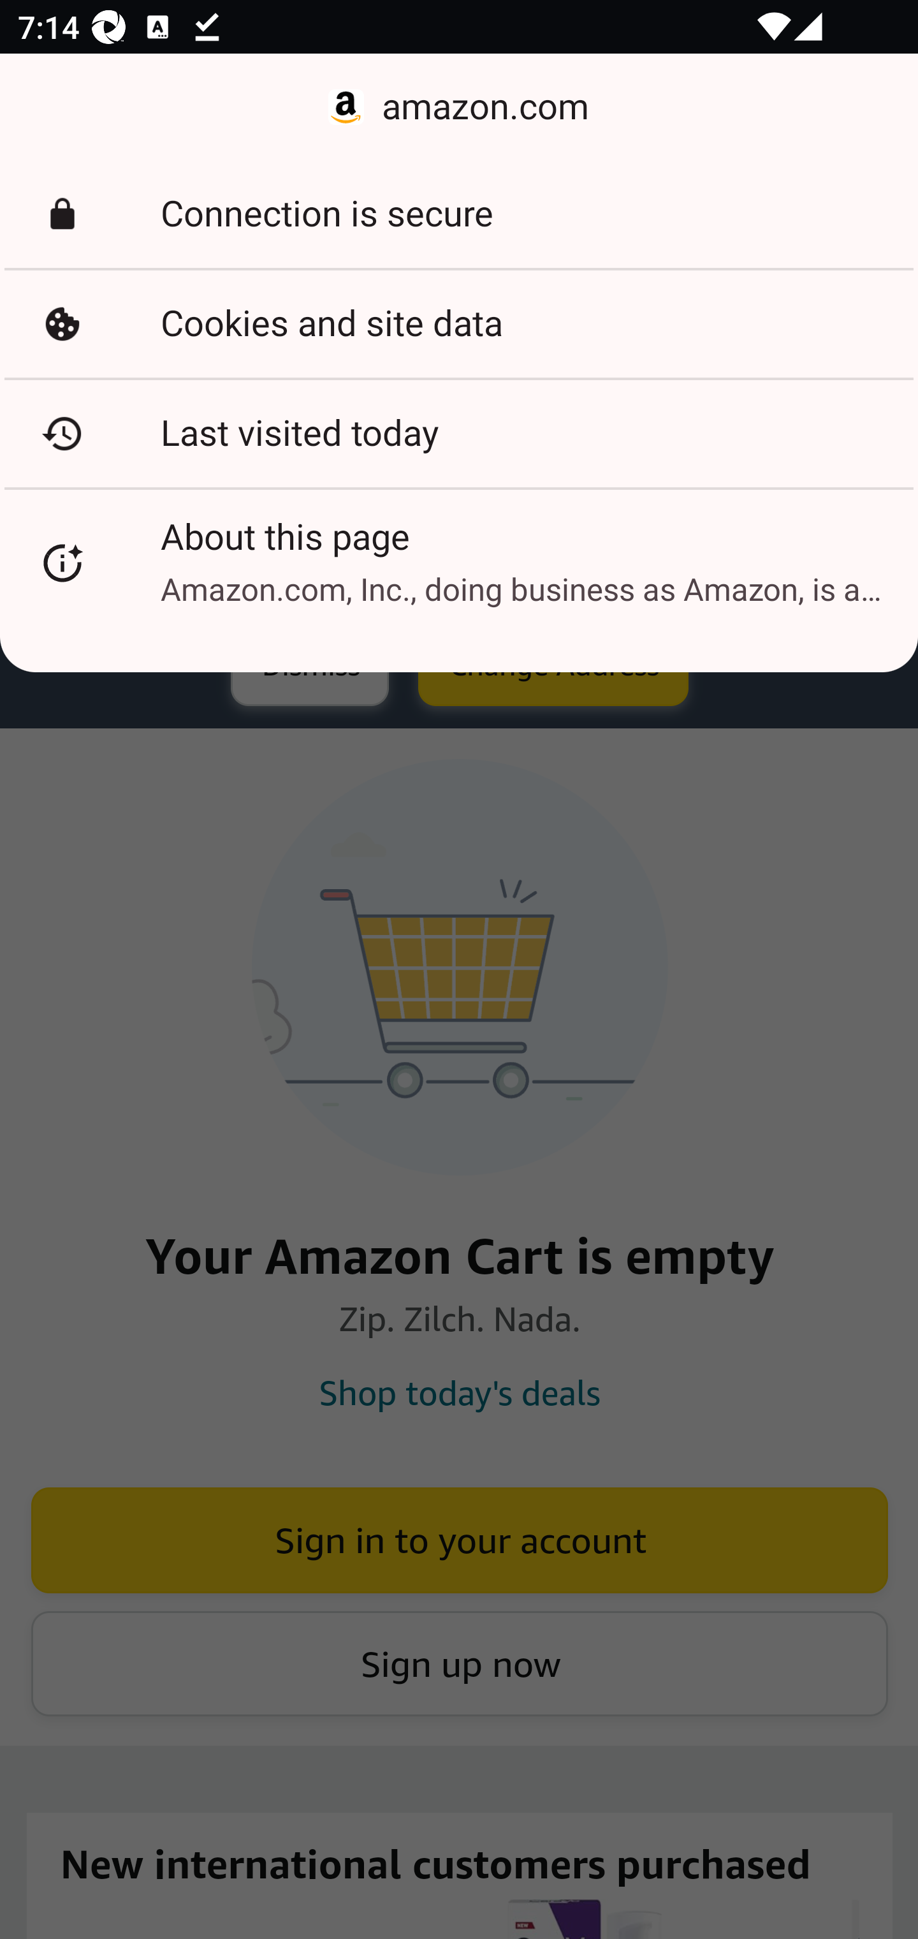  What do you see at coordinates (459, 433) in the screenshot?
I see `Last visited today` at bounding box center [459, 433].